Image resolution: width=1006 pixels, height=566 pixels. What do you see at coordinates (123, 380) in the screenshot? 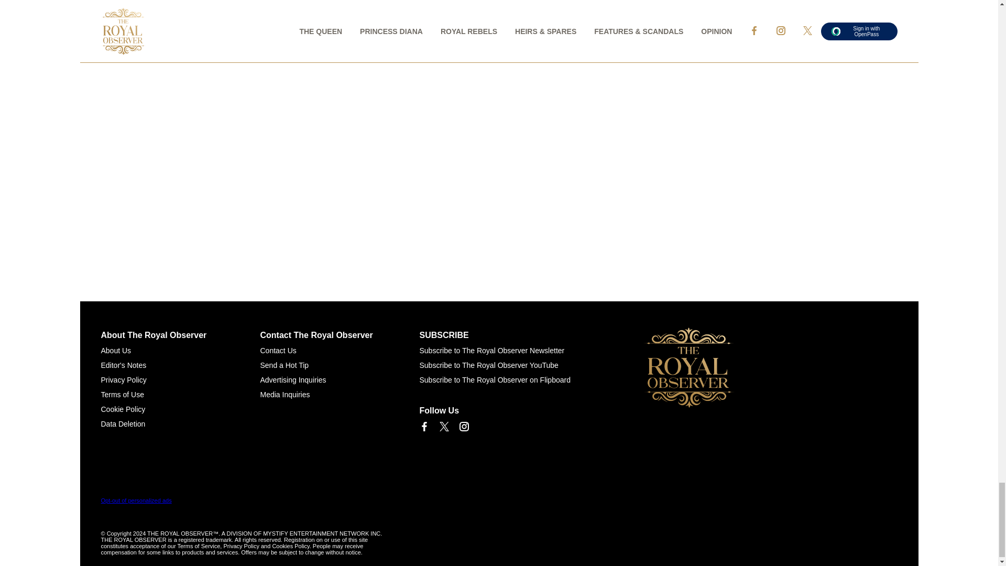
I see `Privacy Policy` at bounding box center [123, 380].